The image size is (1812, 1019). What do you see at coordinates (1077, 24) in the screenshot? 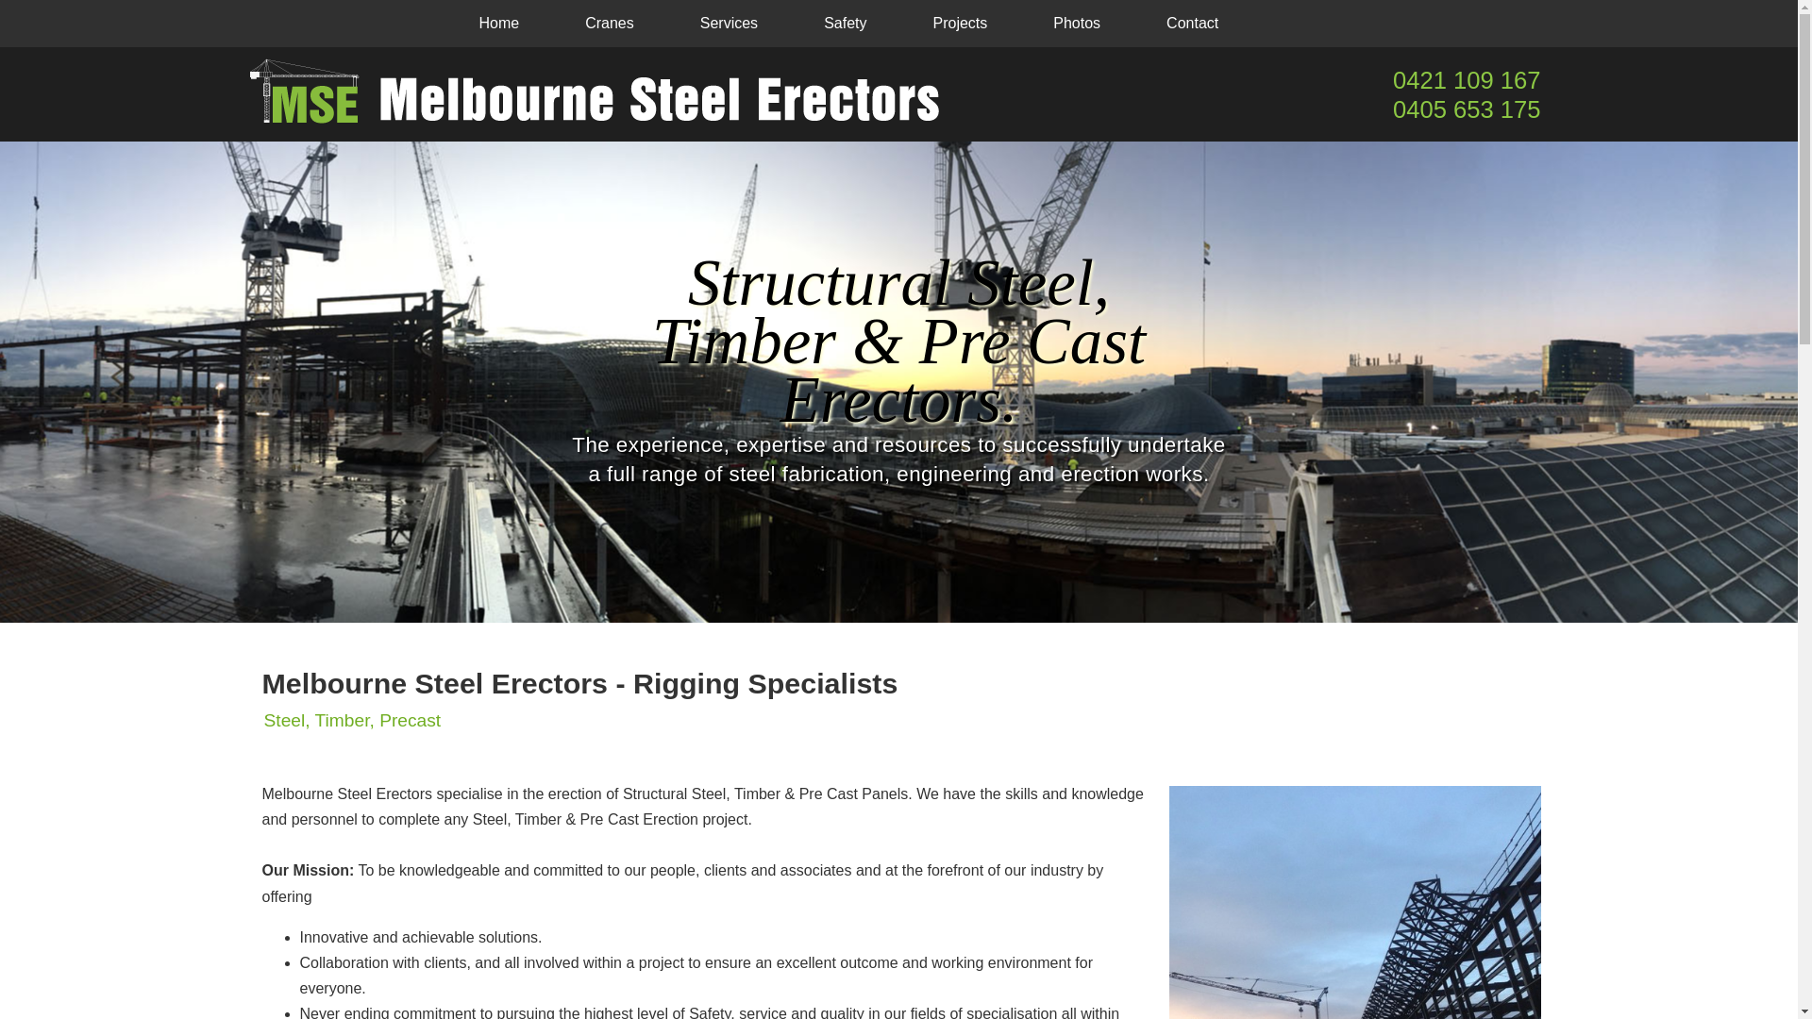
I see `Photos` at bounding box center [1077, 24].